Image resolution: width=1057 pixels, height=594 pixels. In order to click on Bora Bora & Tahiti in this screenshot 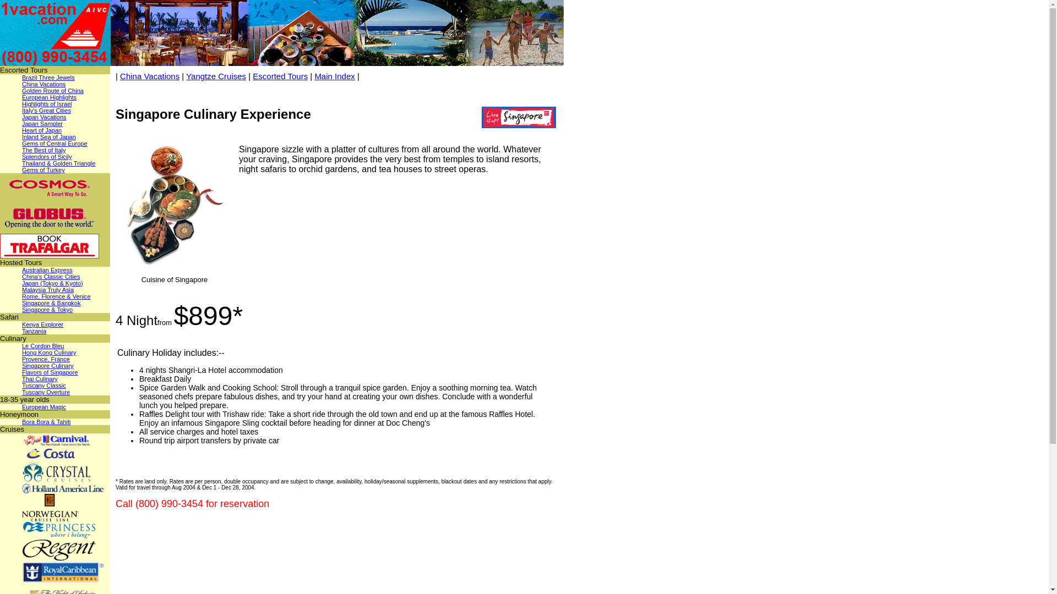, I will do `click(46, 422)`.